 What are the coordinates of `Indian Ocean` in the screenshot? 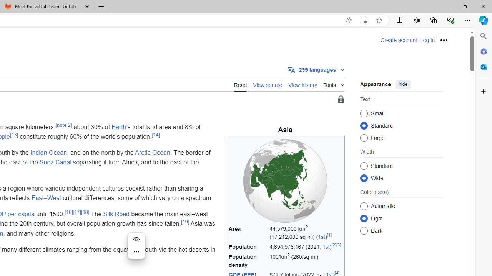 It's located at (49, 152).